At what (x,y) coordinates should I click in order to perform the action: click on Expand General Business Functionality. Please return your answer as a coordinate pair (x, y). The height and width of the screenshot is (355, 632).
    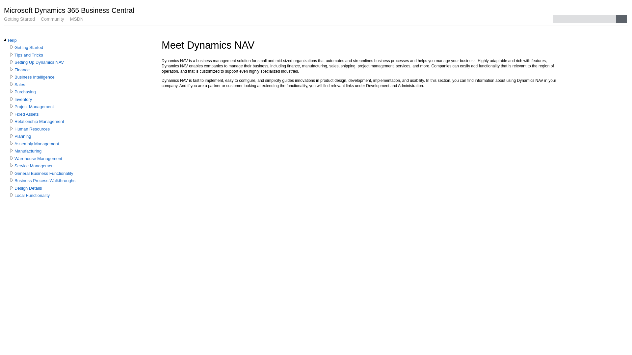
    Looking at the image, I should click on (12, 173).